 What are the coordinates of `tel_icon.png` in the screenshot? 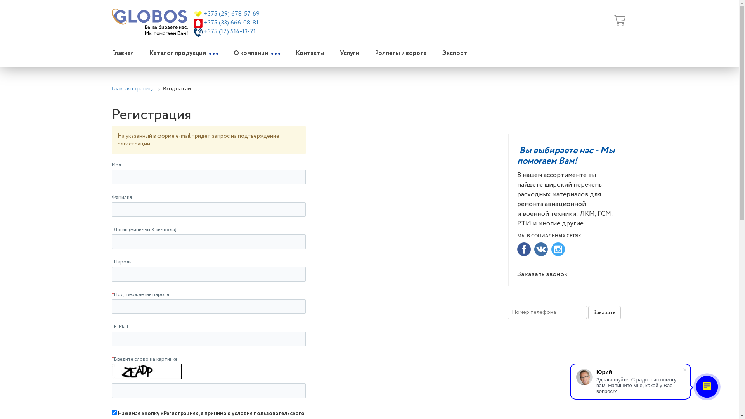 It's located at (198, 32).